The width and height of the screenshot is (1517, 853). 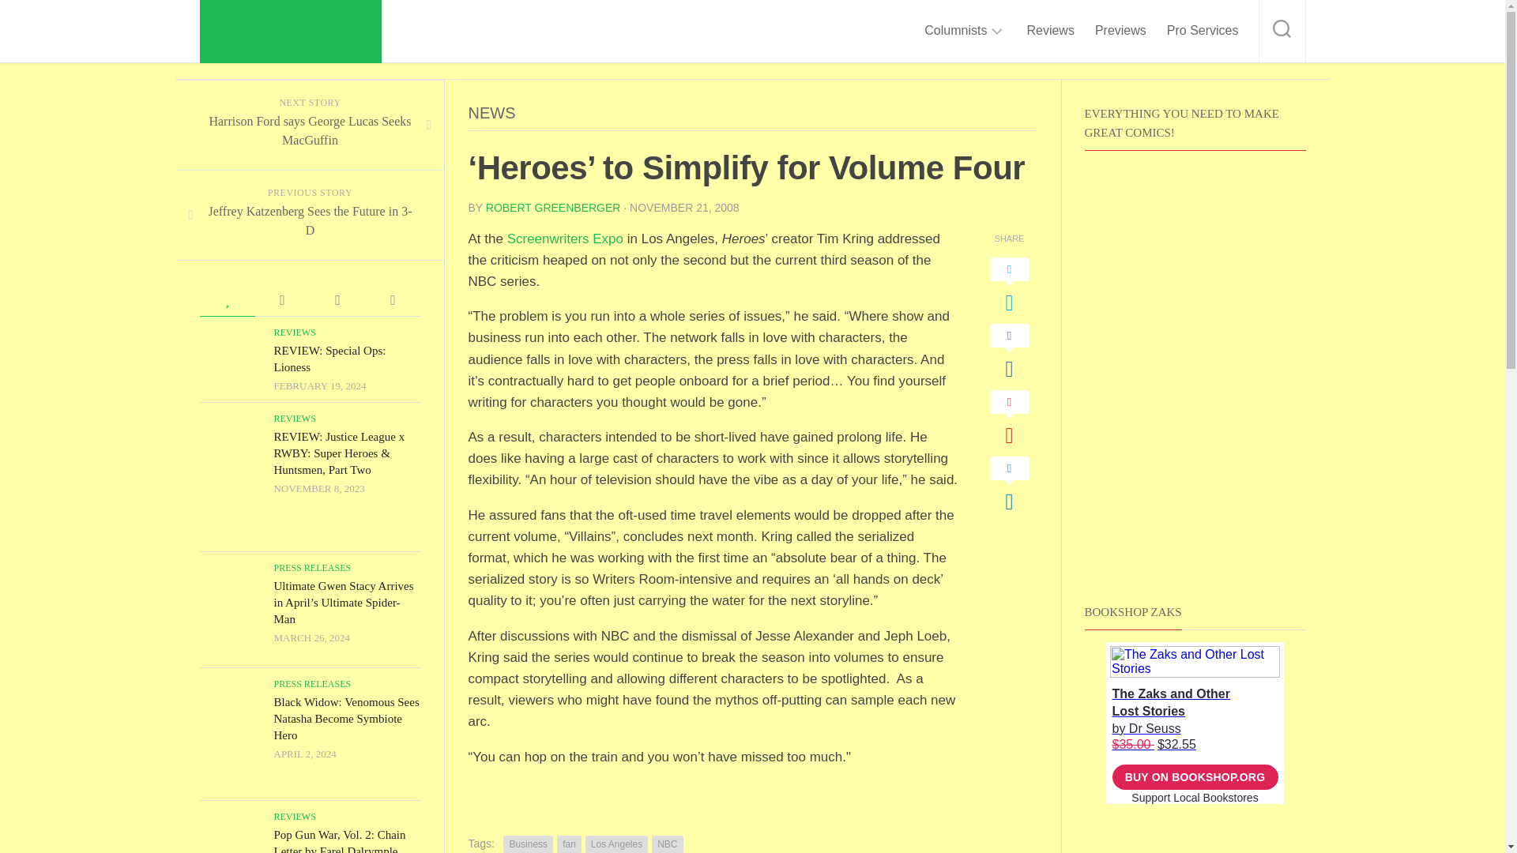 I want to click on NEWS, so click(x=491, y=112).